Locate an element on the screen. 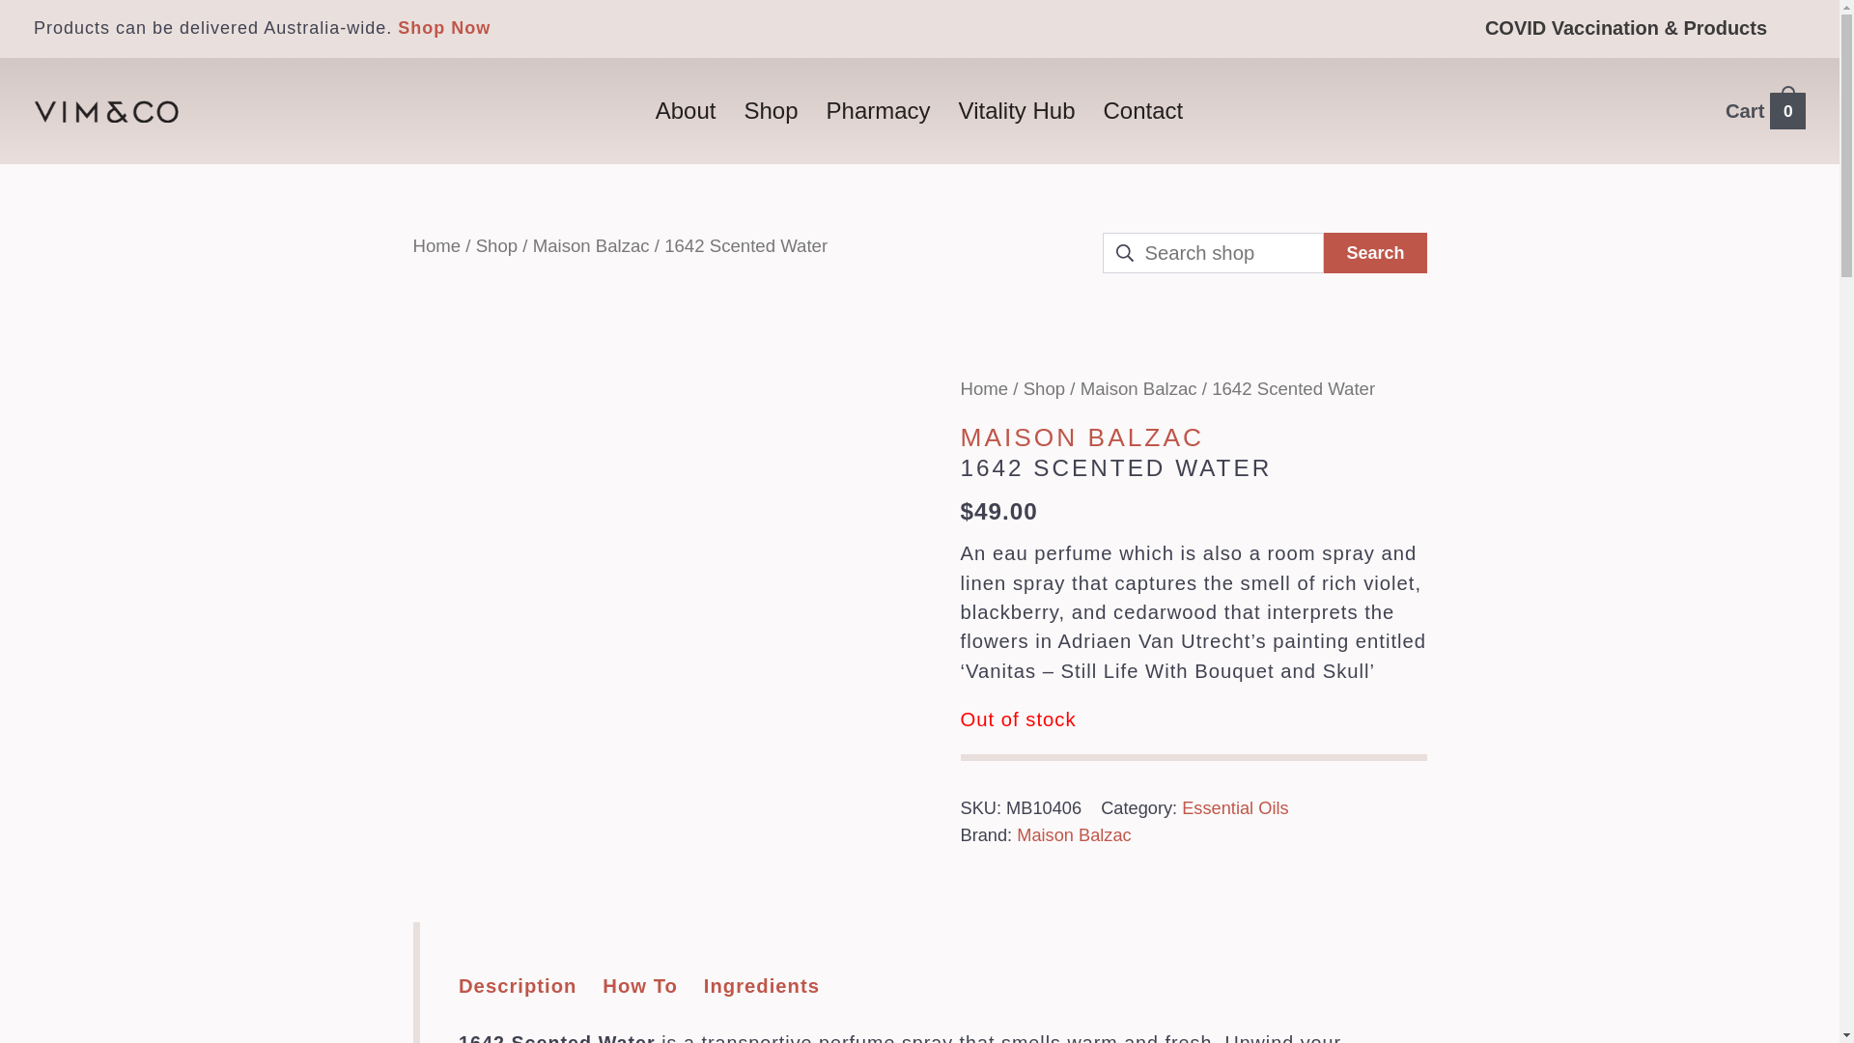 This screenshot has height=1043, width=1854. Search for: is located at coordinates (1213, 252).